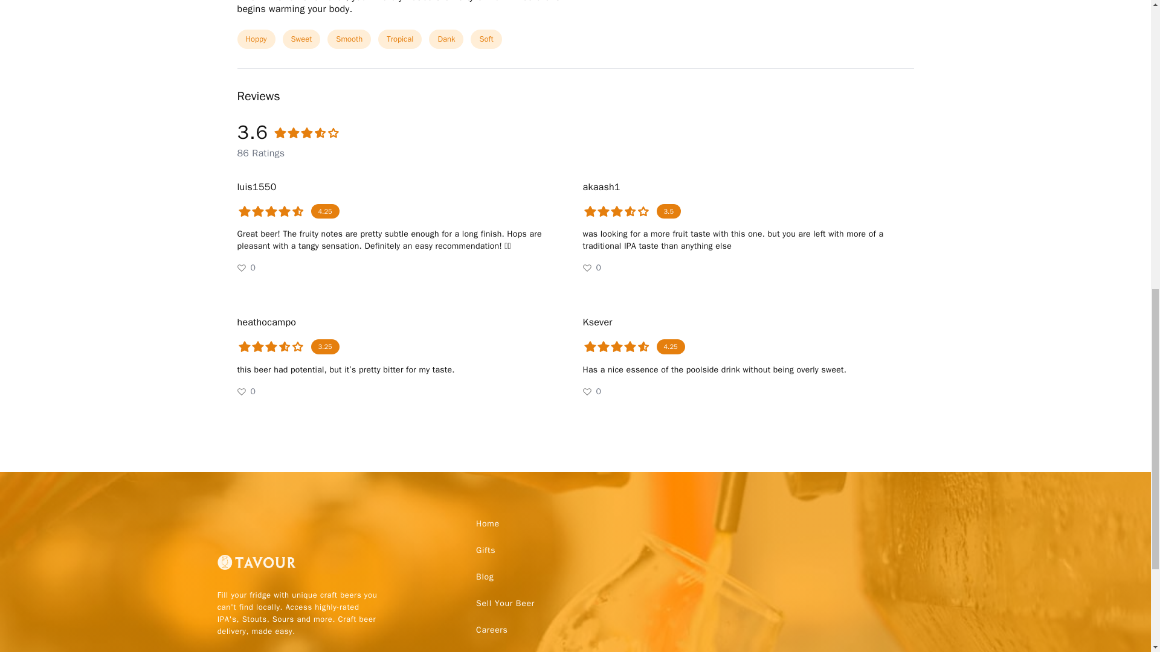 The image size is (1160, 652). I want to click on Help, so click(485, 647).